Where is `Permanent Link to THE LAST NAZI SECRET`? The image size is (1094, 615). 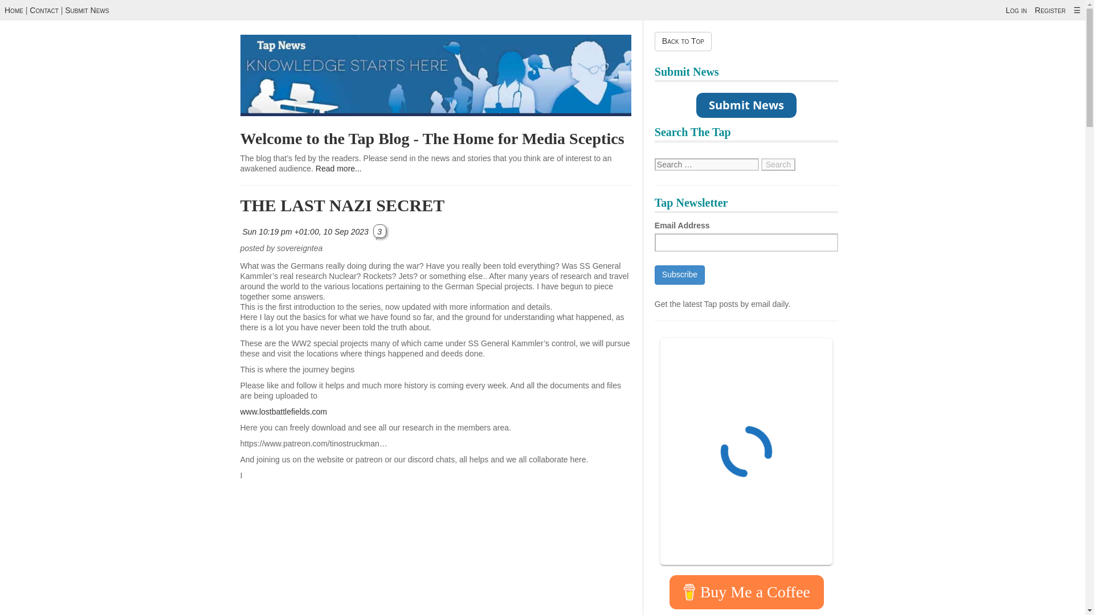
Permanent Link to THE LAST NAZI SECRET is located at coordinates (306, 231).